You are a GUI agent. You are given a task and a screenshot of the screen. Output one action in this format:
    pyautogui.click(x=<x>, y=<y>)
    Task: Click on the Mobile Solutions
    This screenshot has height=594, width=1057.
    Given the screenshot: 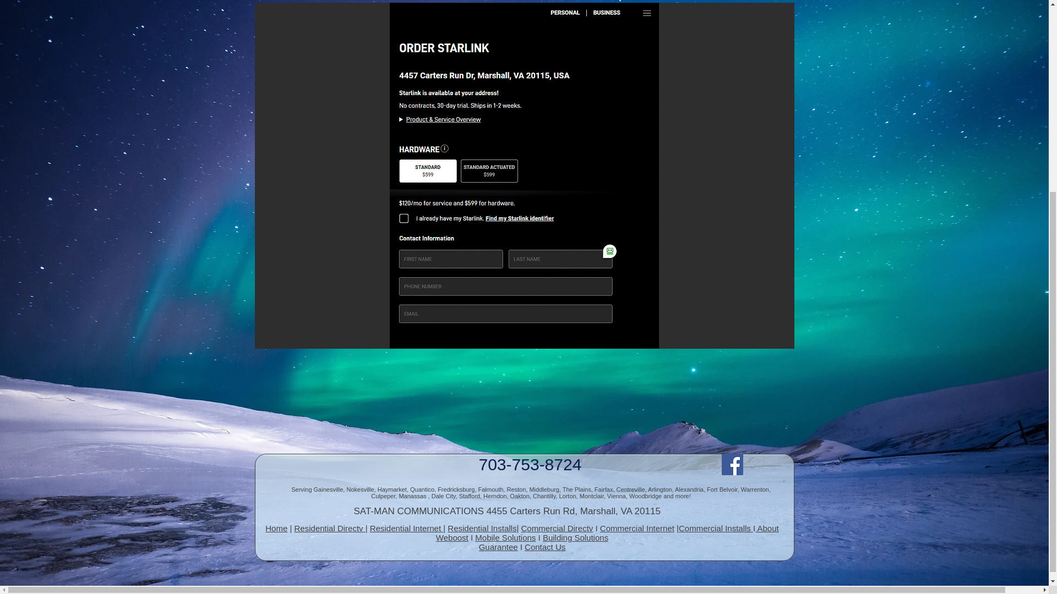 What is the action you would take?
    pyautogui.click(x=505, y=537)
    